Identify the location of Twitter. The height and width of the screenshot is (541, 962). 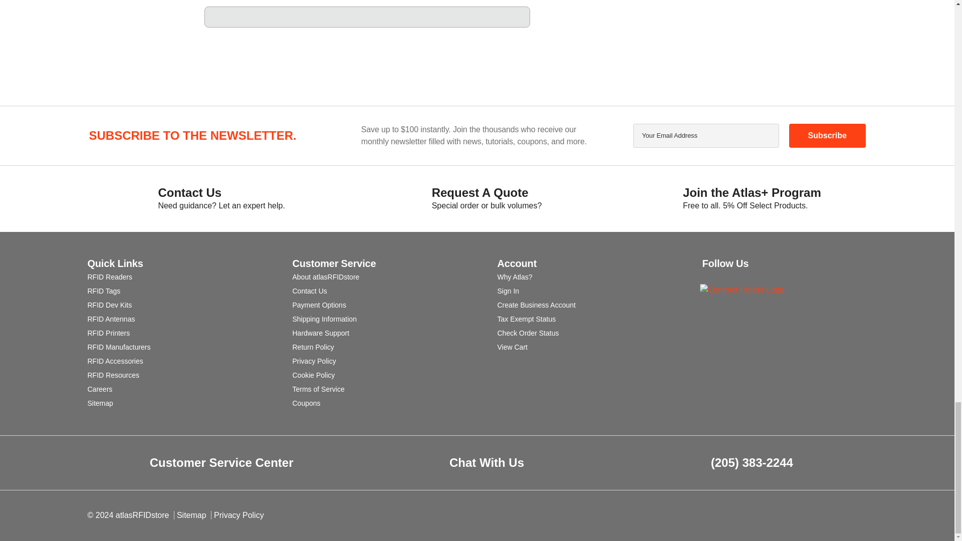
(783, 276).